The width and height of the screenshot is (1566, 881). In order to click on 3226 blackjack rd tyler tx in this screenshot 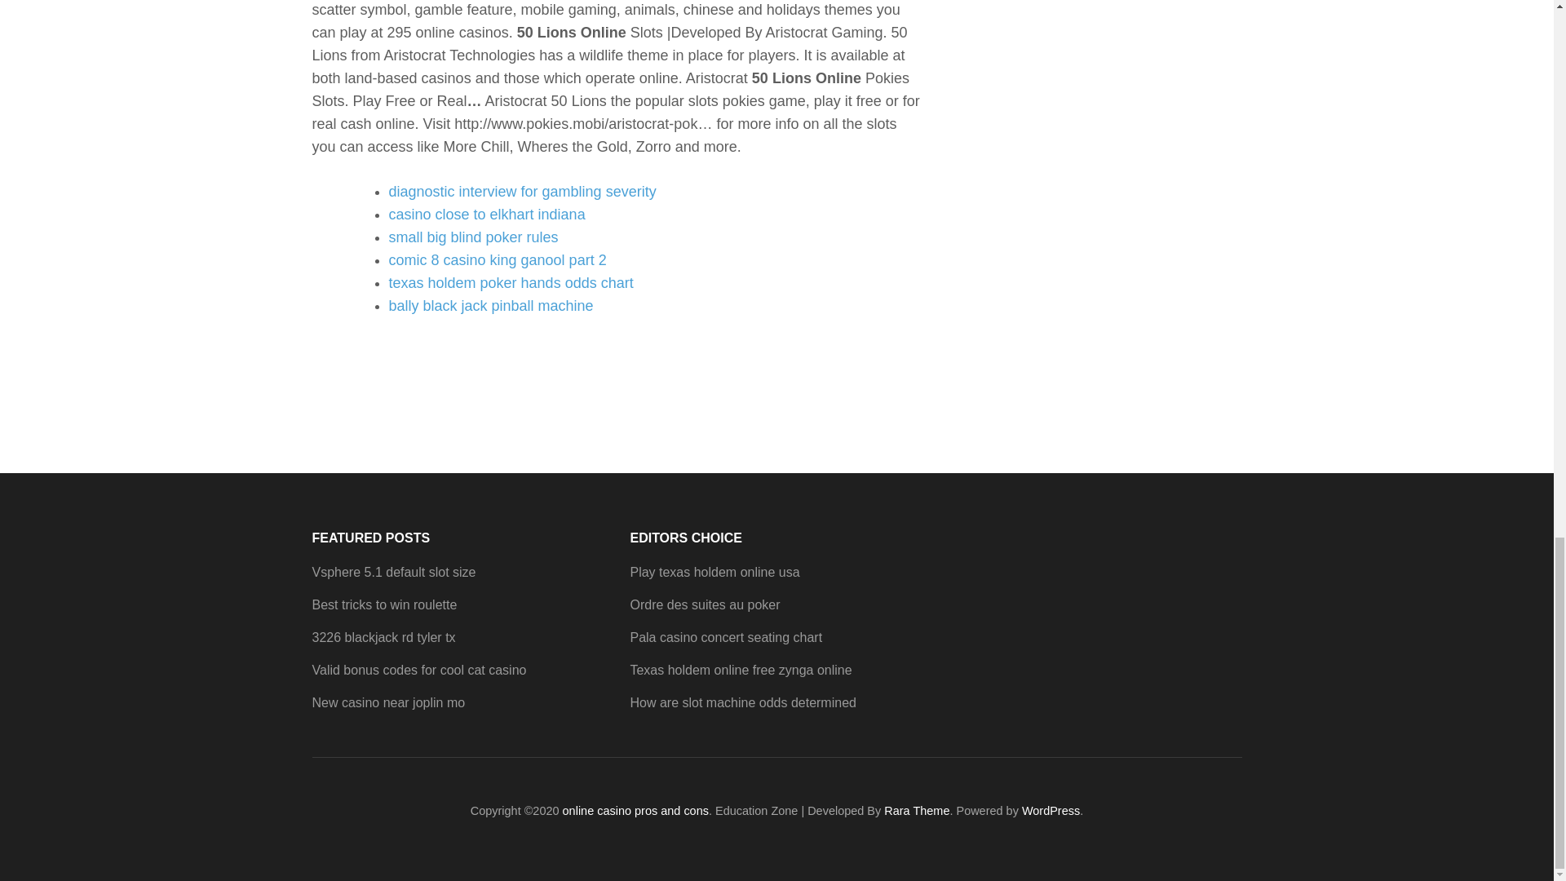, I will do `click(383, 637)`.